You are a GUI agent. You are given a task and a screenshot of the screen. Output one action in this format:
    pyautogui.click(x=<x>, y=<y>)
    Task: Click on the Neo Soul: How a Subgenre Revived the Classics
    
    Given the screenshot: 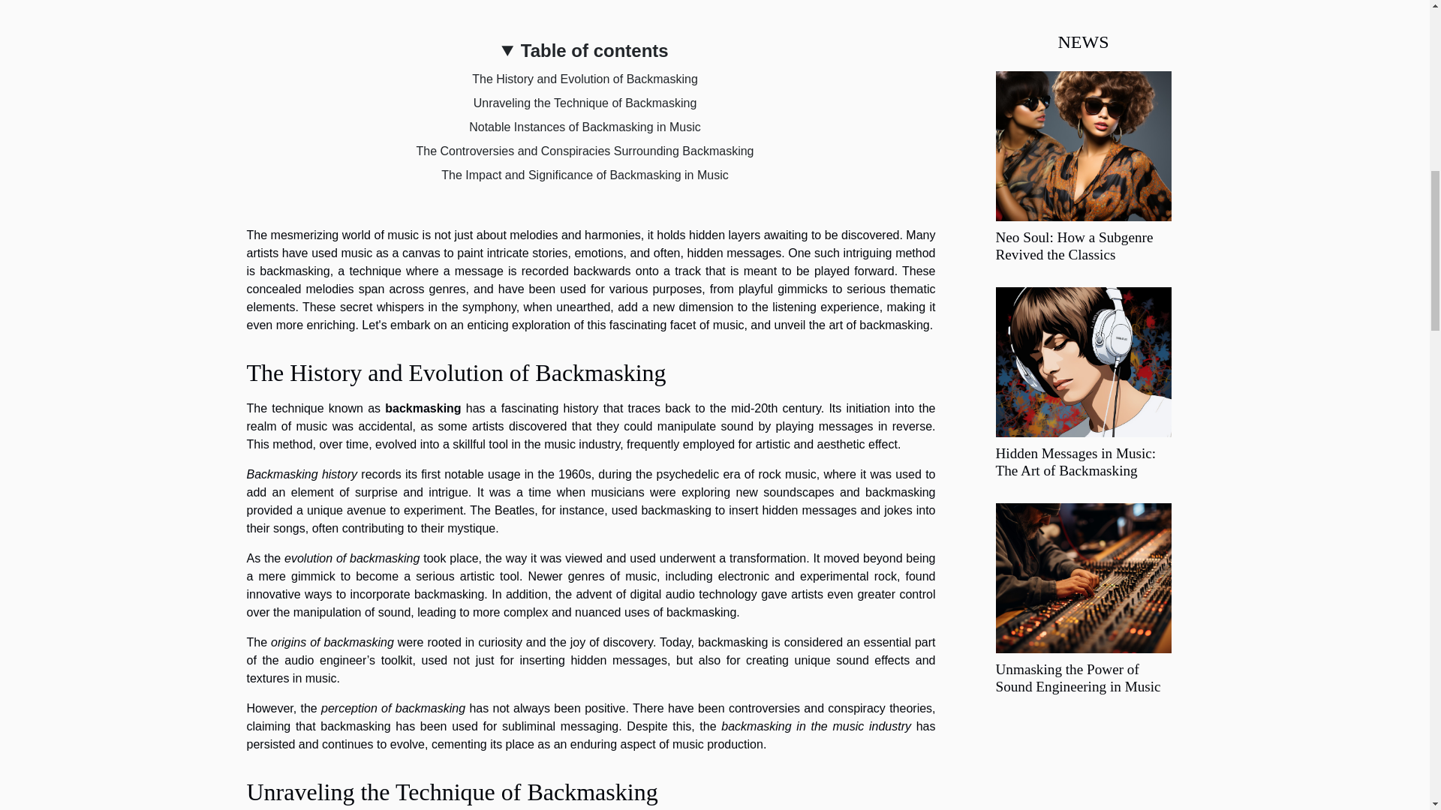 What is the action you would take?
    pyautogui.click(x=1074, y=245)
    